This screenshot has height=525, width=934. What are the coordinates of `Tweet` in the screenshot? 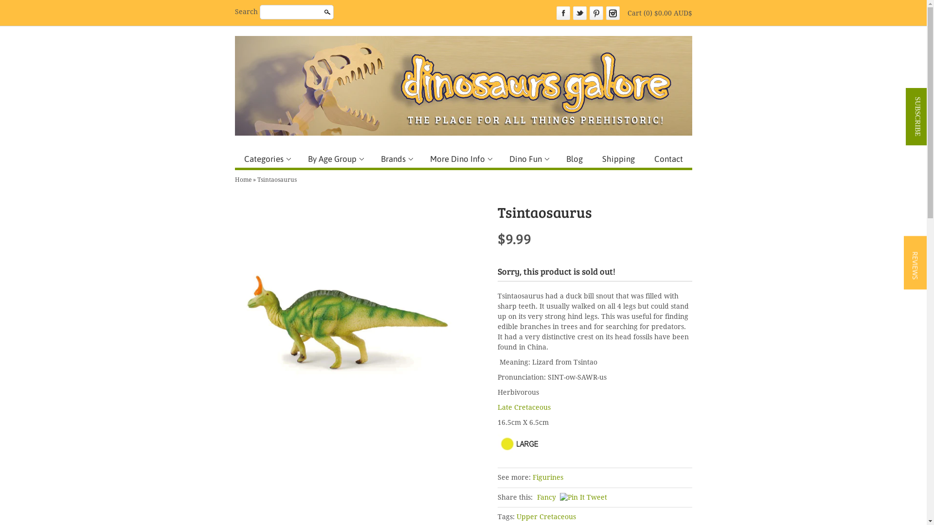 It's located at (597, 497).